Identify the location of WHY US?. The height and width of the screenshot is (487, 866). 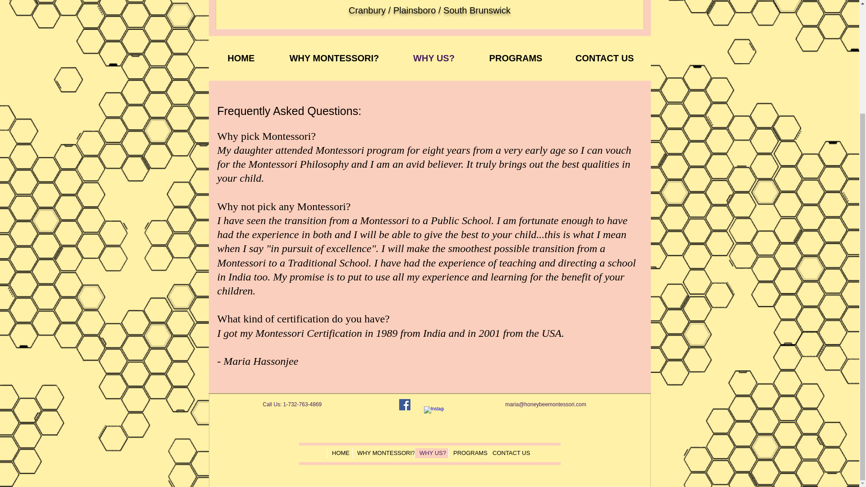
(434, 58).